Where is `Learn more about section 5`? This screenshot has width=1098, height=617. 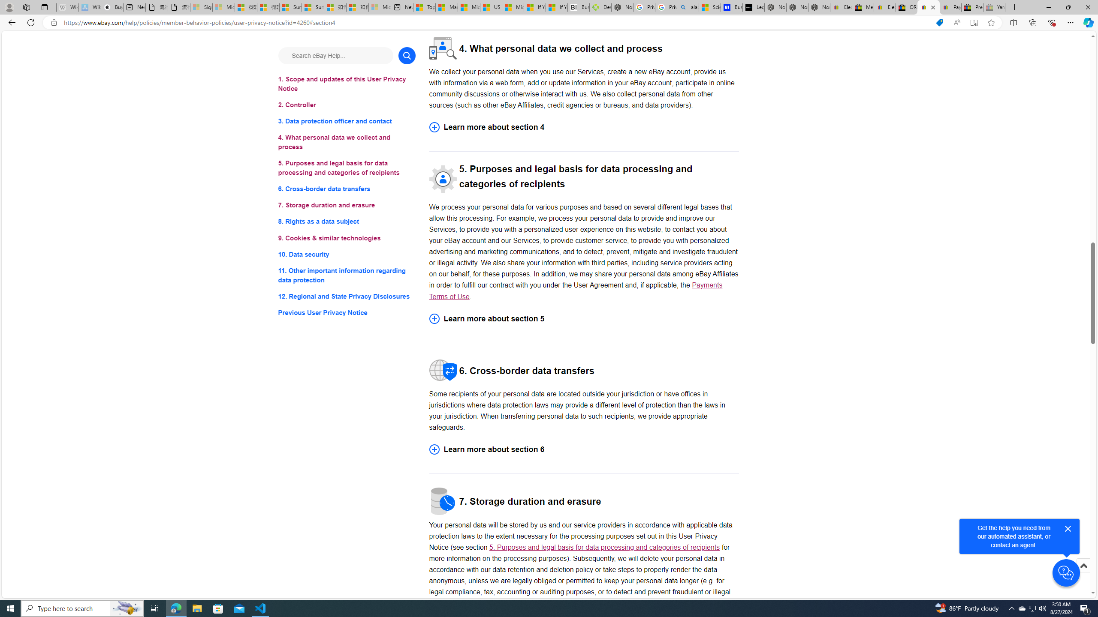 Learn more about section 5 is located at coordinates (584, 318).